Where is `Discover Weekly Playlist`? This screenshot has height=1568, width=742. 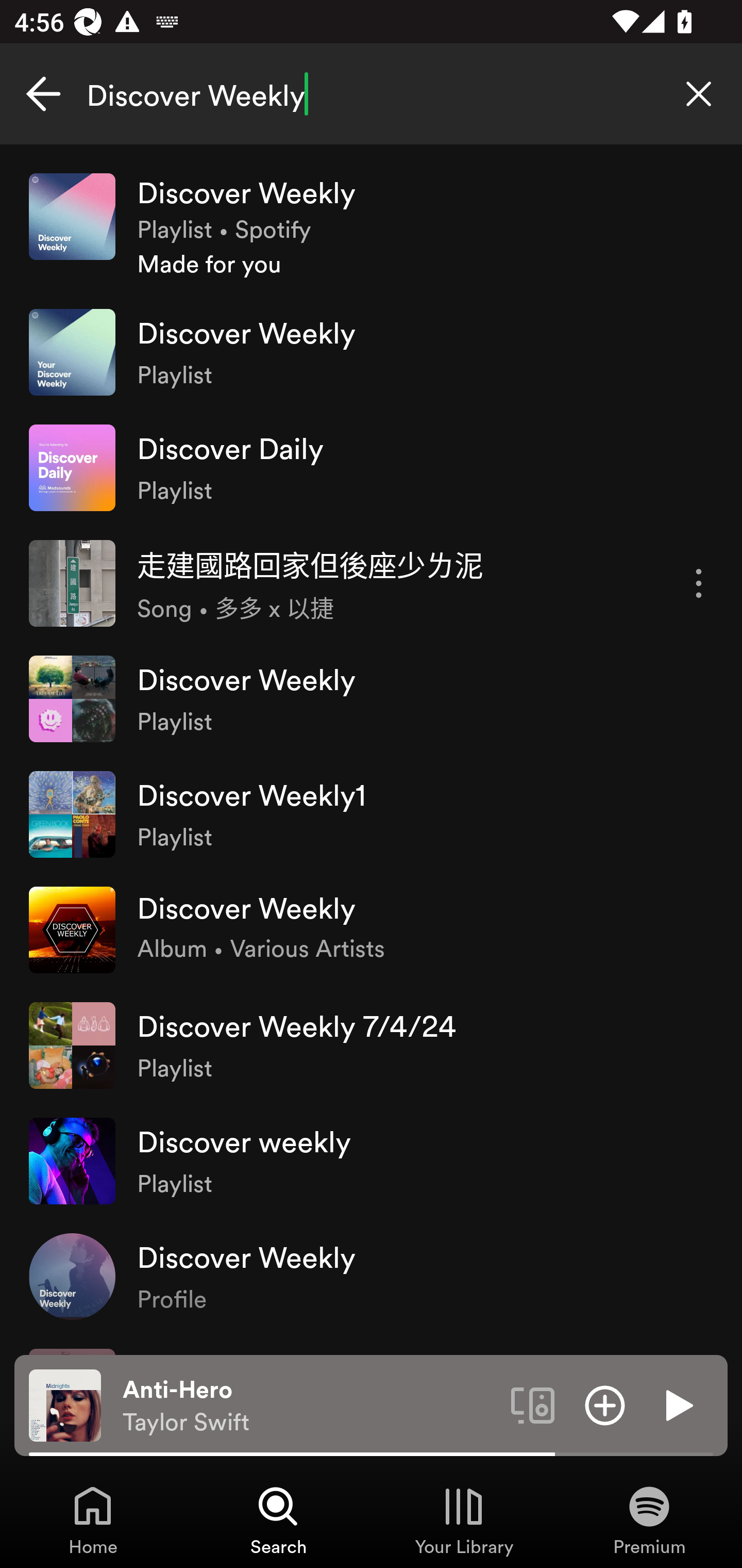 Discover Weekly Playlist is located at coordinates (371, 353).